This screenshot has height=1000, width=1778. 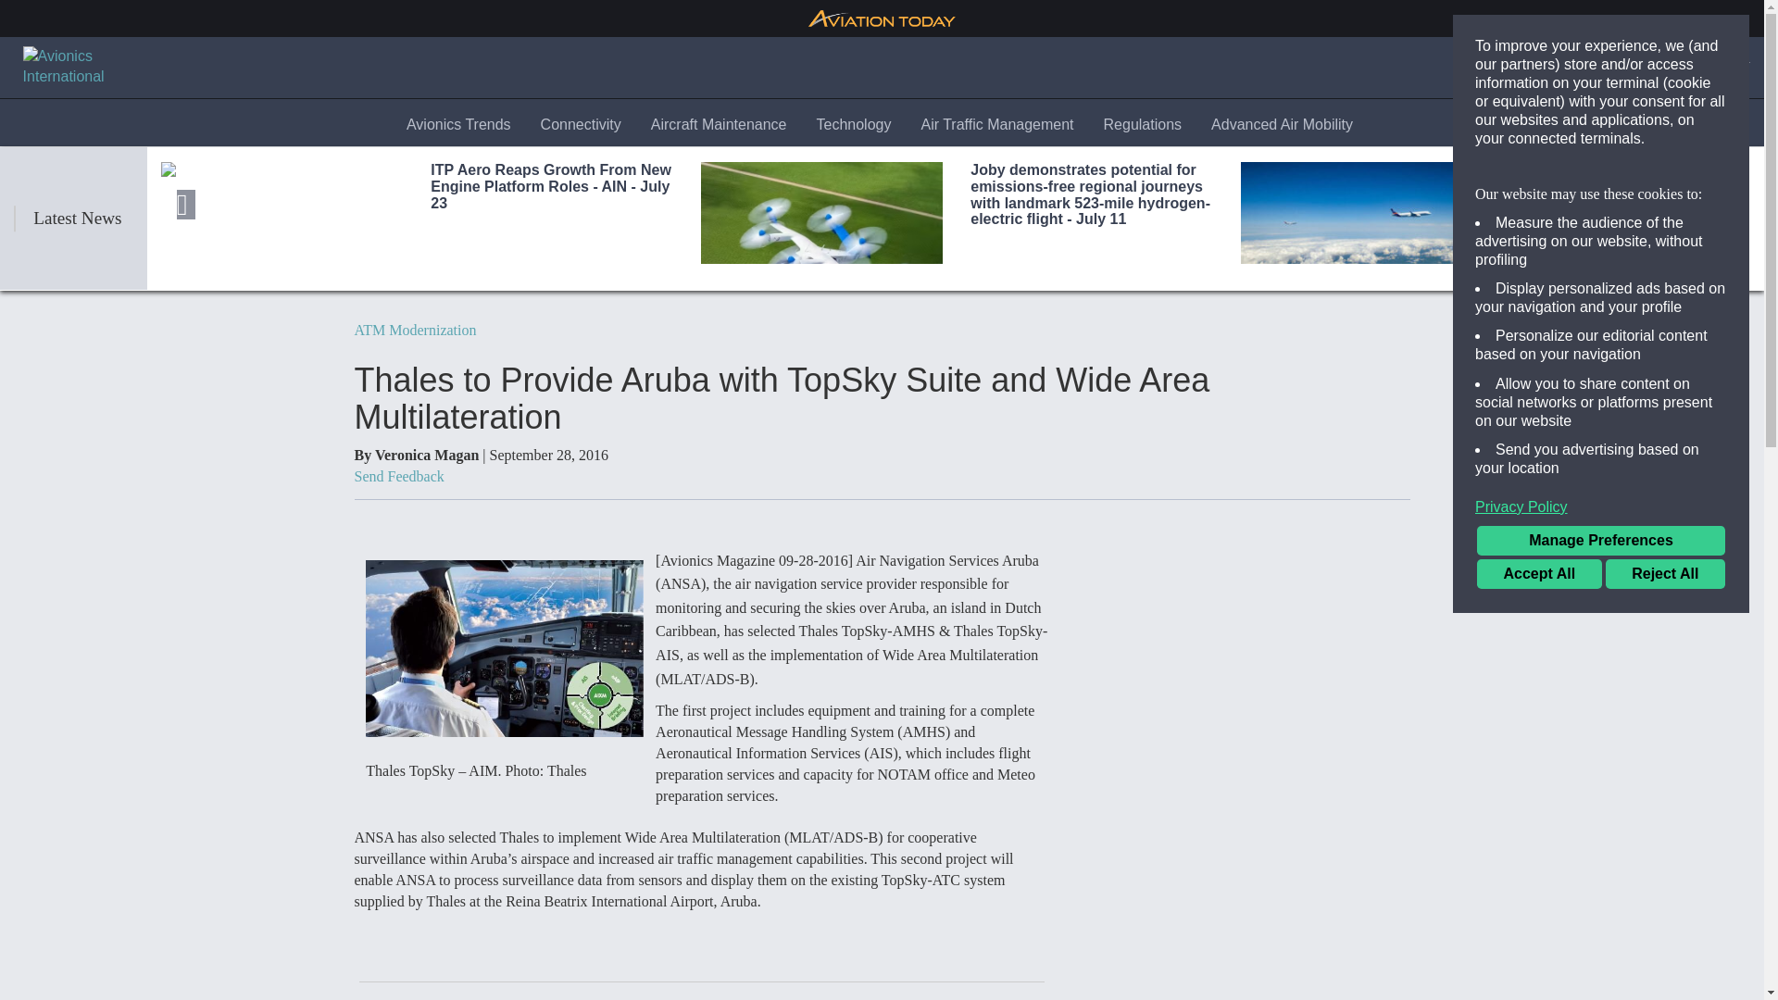 What do you see at coordinates (1600, 507) in the screenshot?
I see `Privacy Policy` at bounding box center [1600, 507].